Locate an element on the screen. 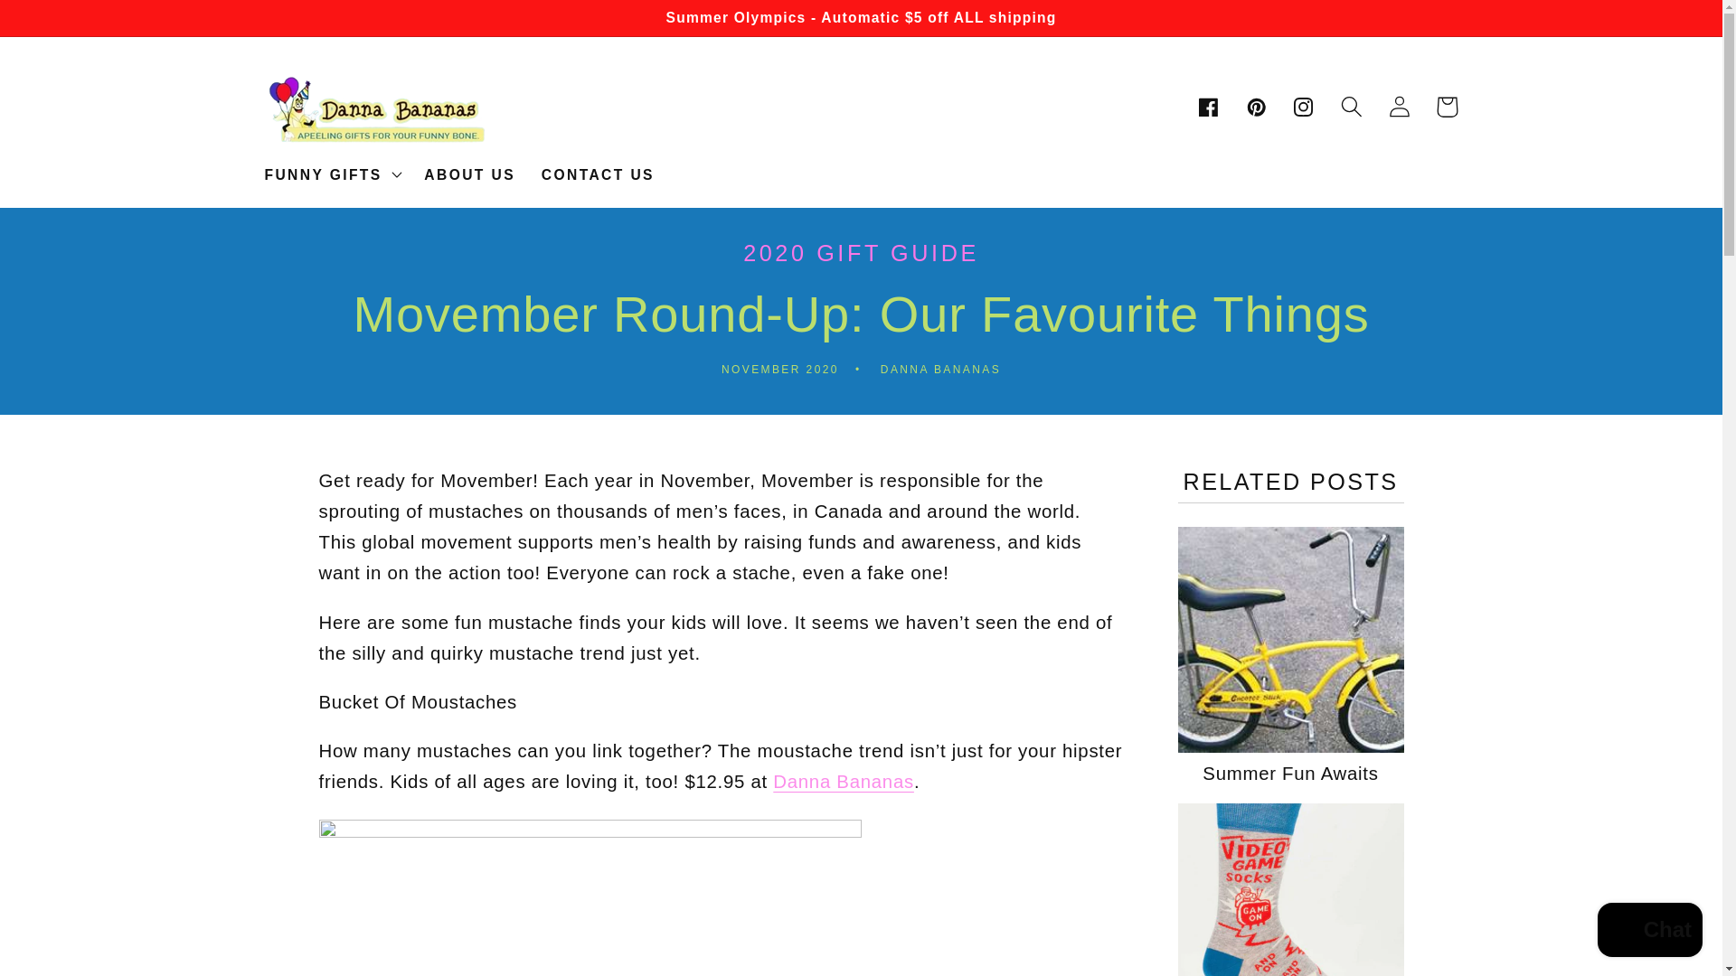 This screenshot has width=1736, height=976. Danna Bananas is located at coordinates (843, 781).